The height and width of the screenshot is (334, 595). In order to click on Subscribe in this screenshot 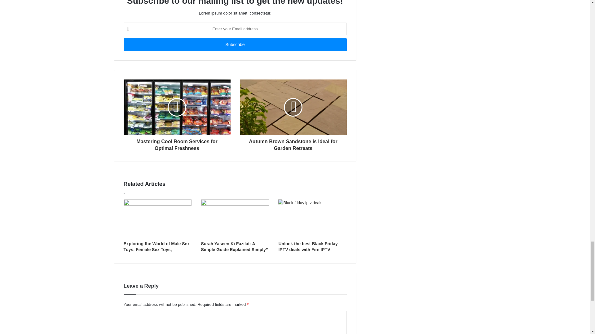, I will do `click(235, 45)`.